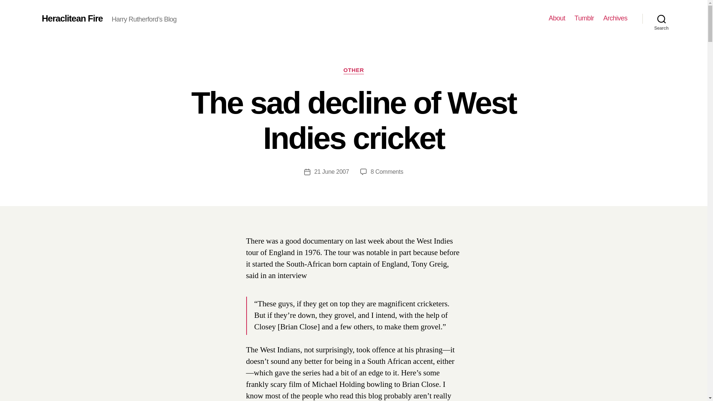 The width and height of the screenshot is (713, 401). I want to click on About, so click(332, 172).